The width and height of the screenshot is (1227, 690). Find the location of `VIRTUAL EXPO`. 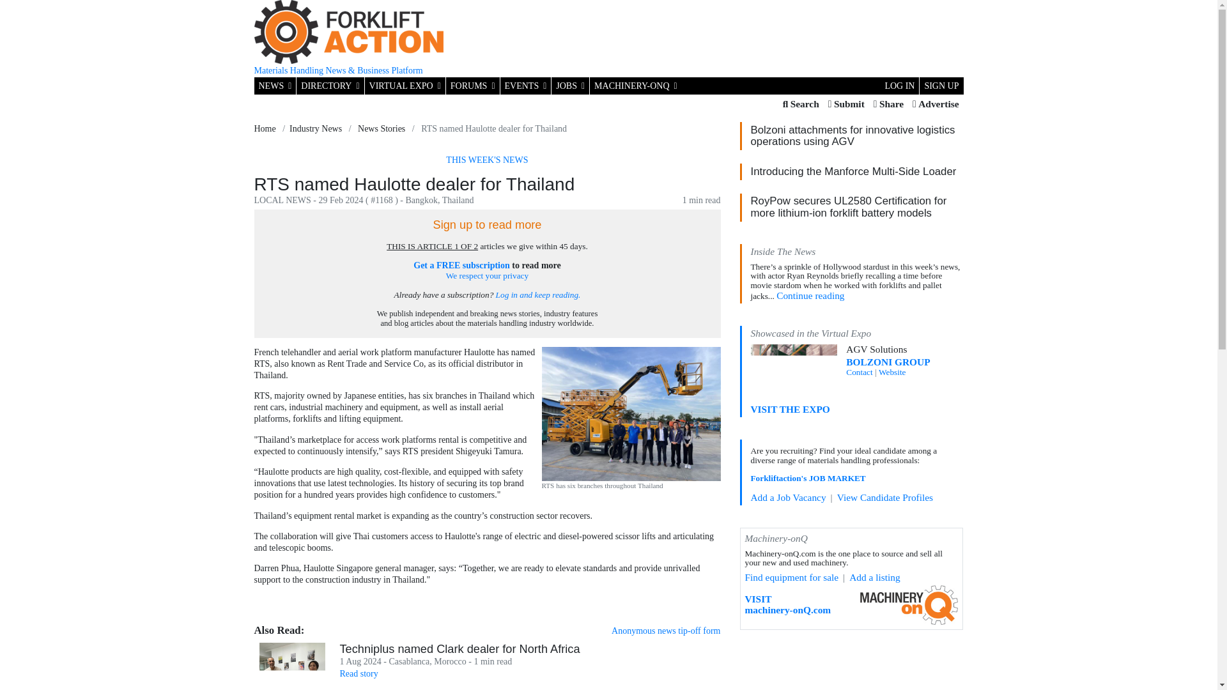

VIRTUAL EXPO is located at coordinates (405, 86).